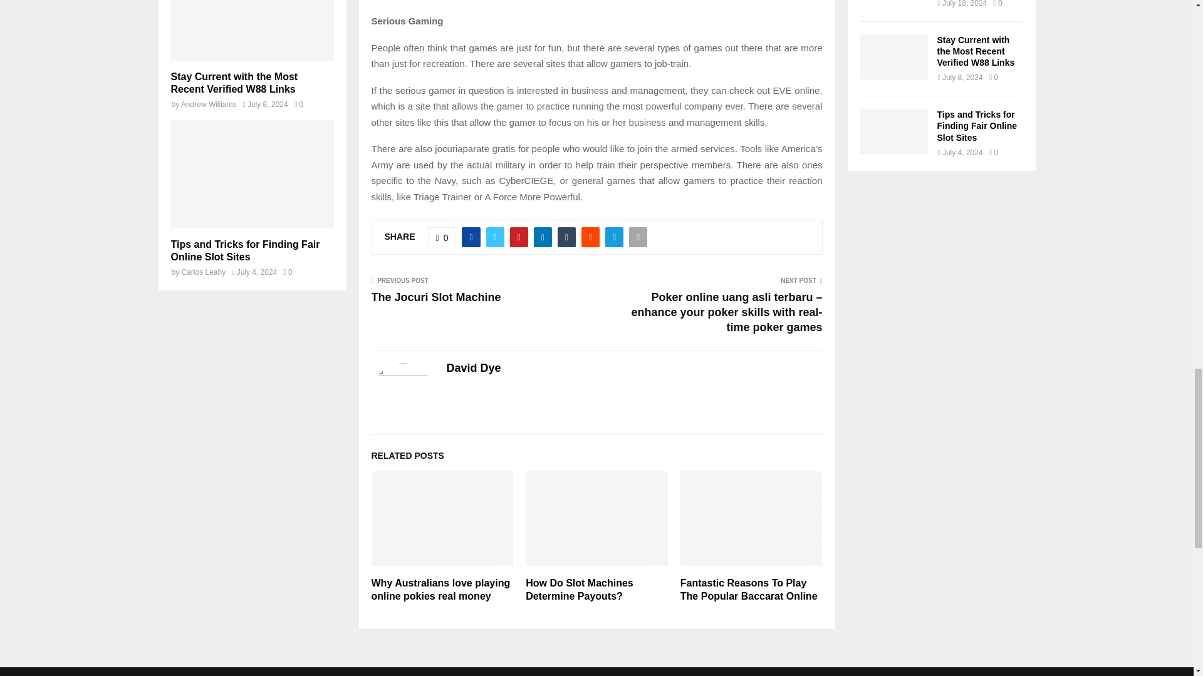  What do you see at coordinates (442, 237) in the screenshot?
I see `Like` at bounding box center [442, 237].